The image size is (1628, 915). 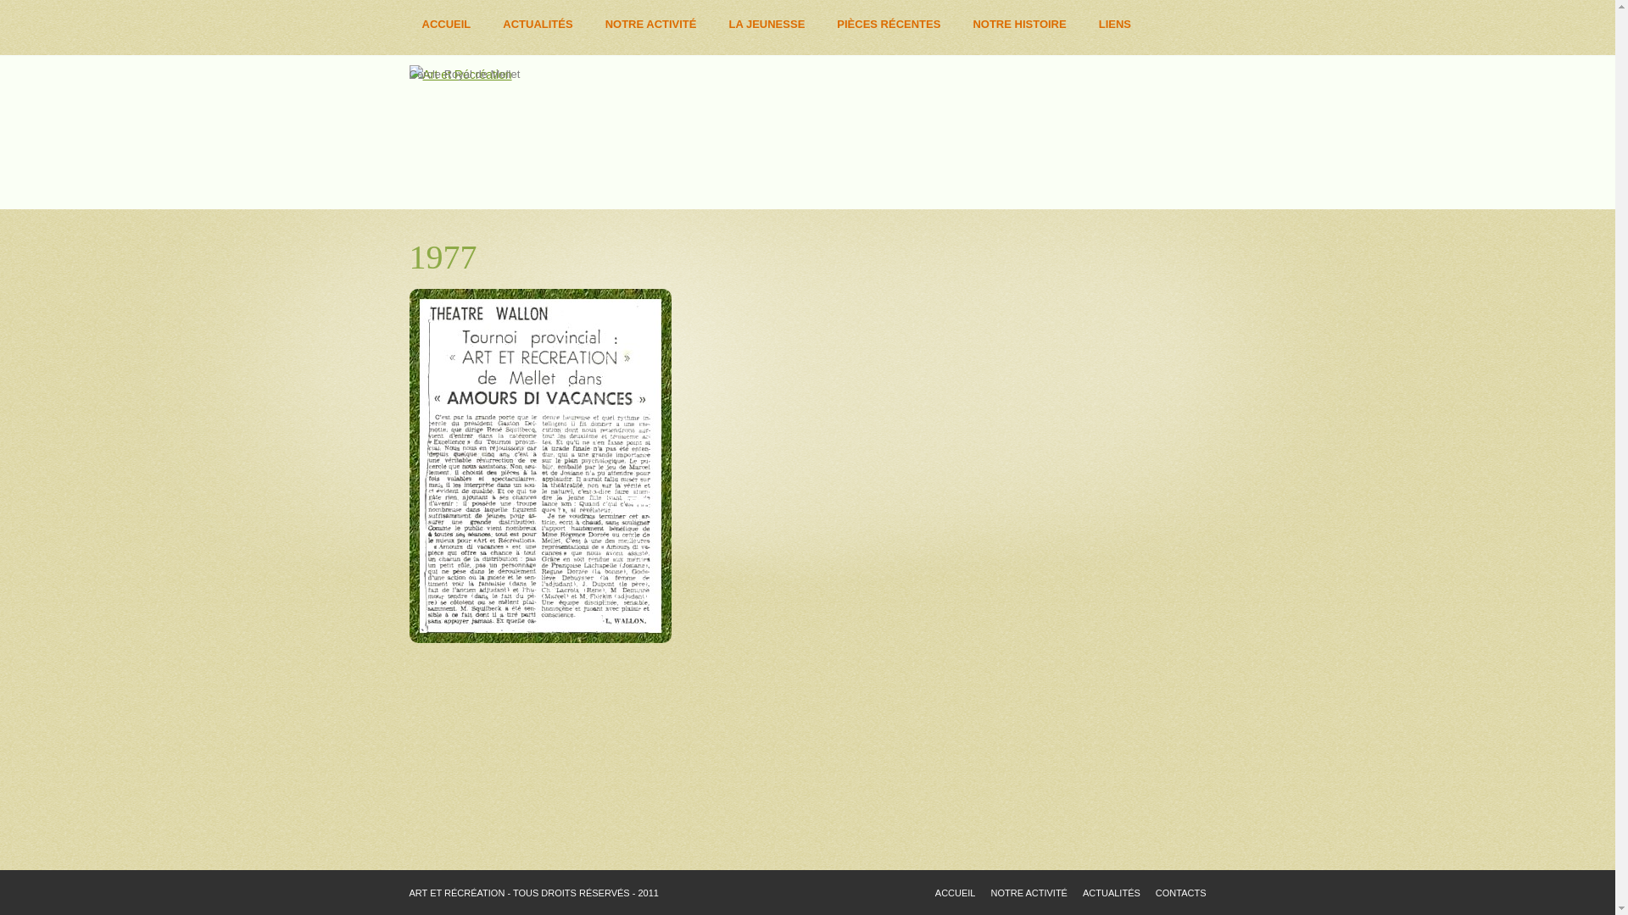 What do you see at coordinates (956, 893) in the screenshot?
I see `ACCUEIL` at bounding box center [956, 893].